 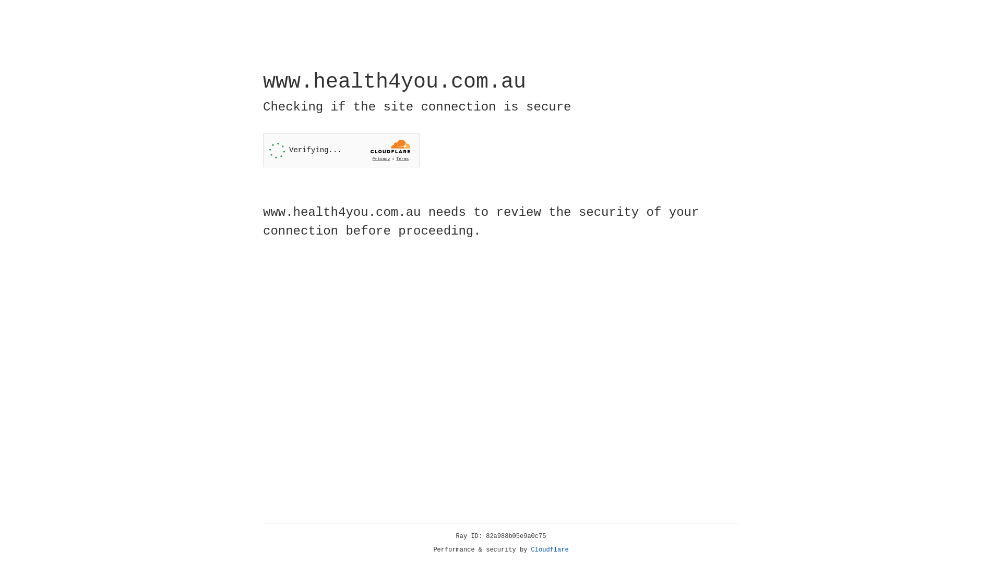 I want to click on Cloudflare, so click(x=550, y=550).